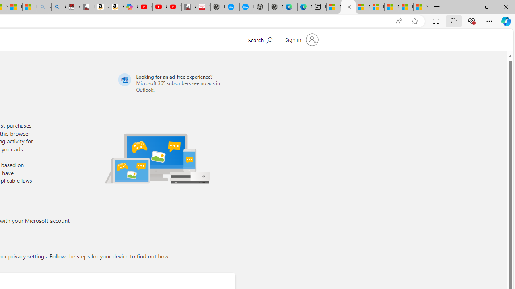 This screenshot has width=515, height=289. What do you see at coordinates (102, 7) in the screenshot?
I see `amazon.in/dp/B0CX59H5W7/?tag=gsmcom05-21` at bounding box center [102, 7].